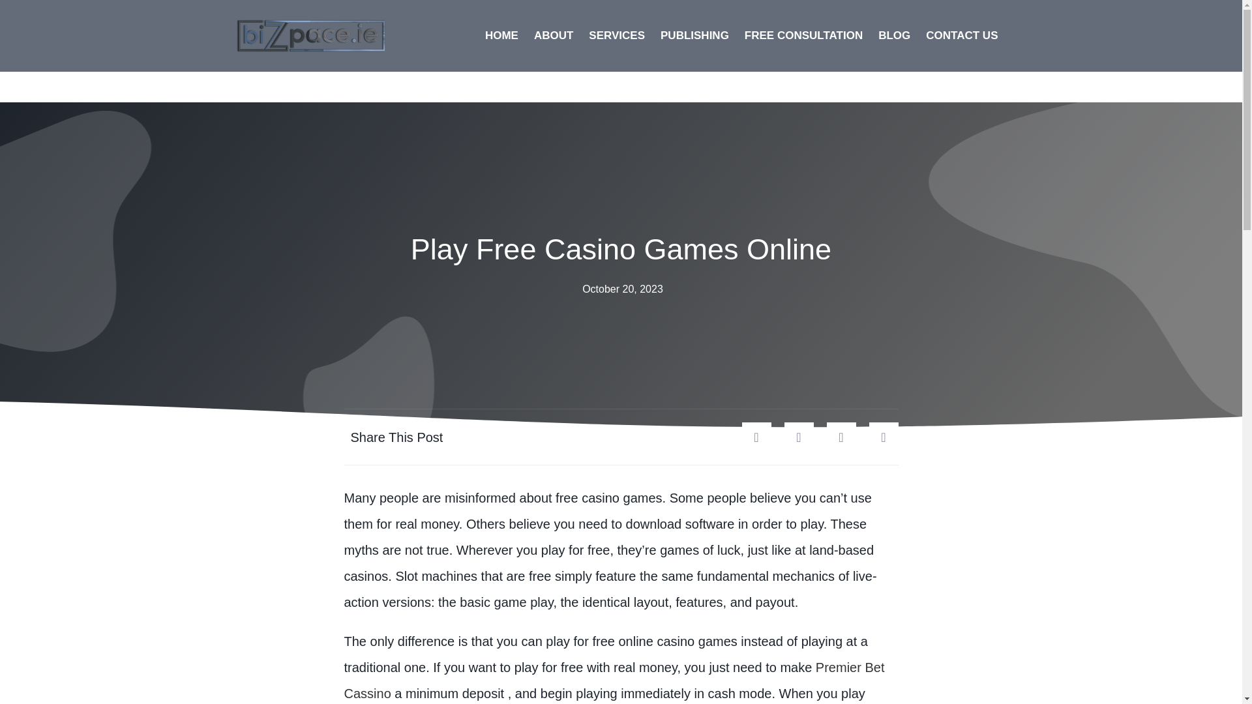 The width and height of the screenshot is (1252, 704). What do you see at coordinates (616, 35) in the screenshot?
I see `SERVICES` at bounding box center [616, 35].